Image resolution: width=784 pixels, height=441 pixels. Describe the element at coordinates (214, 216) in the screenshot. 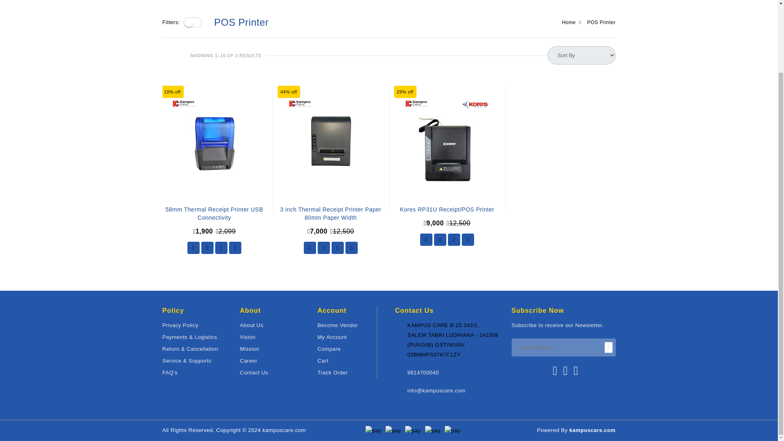

I see `58mm Thermal Receipt Printer USB Connectivity` at that location.